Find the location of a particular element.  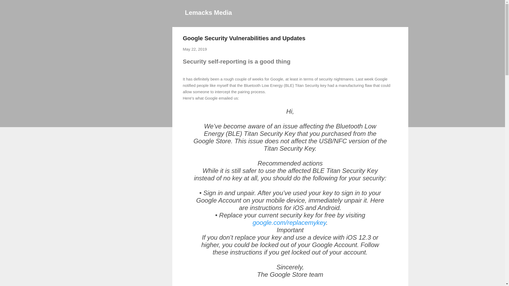

May 22, 2019 is located at coordinates (195, 49).